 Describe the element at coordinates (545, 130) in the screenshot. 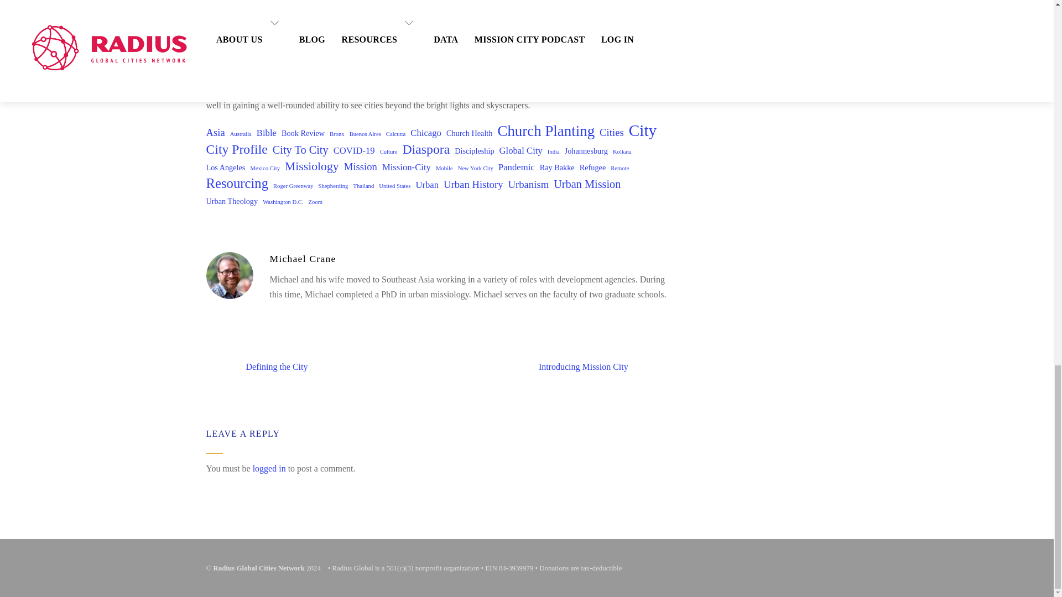

I see `Church Planting` at that location.